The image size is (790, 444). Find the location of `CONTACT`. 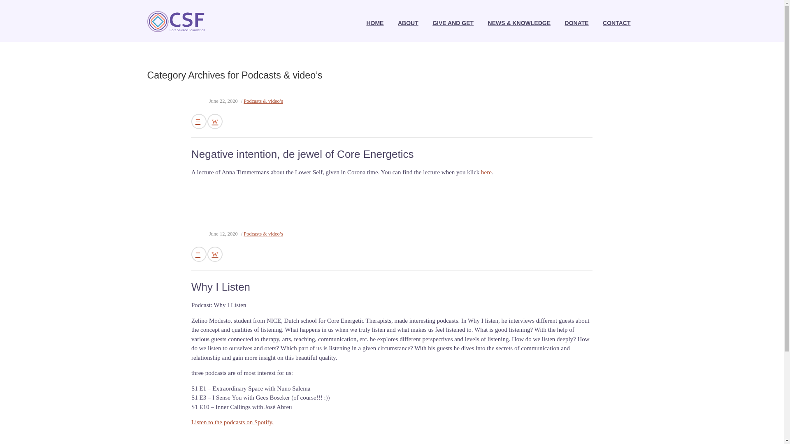

CONTACT is located at coordinates (616, 23).